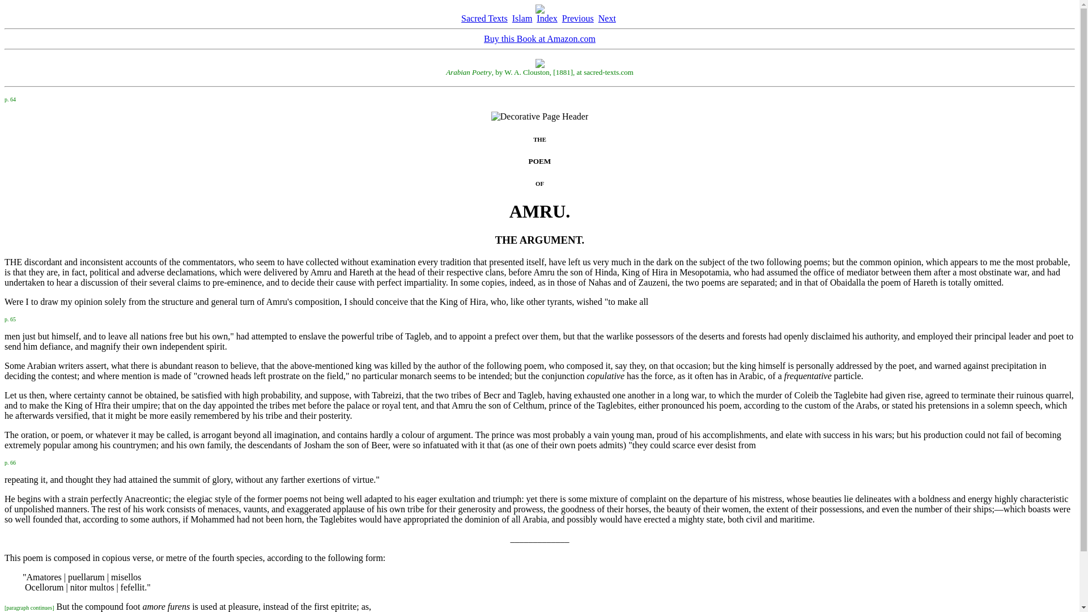 The height and width of the screenshot is (612, 1088). What do you see at coordinates (10, 318) in the screenshot?
I see `p. 65` at bounding box center [10, 318].